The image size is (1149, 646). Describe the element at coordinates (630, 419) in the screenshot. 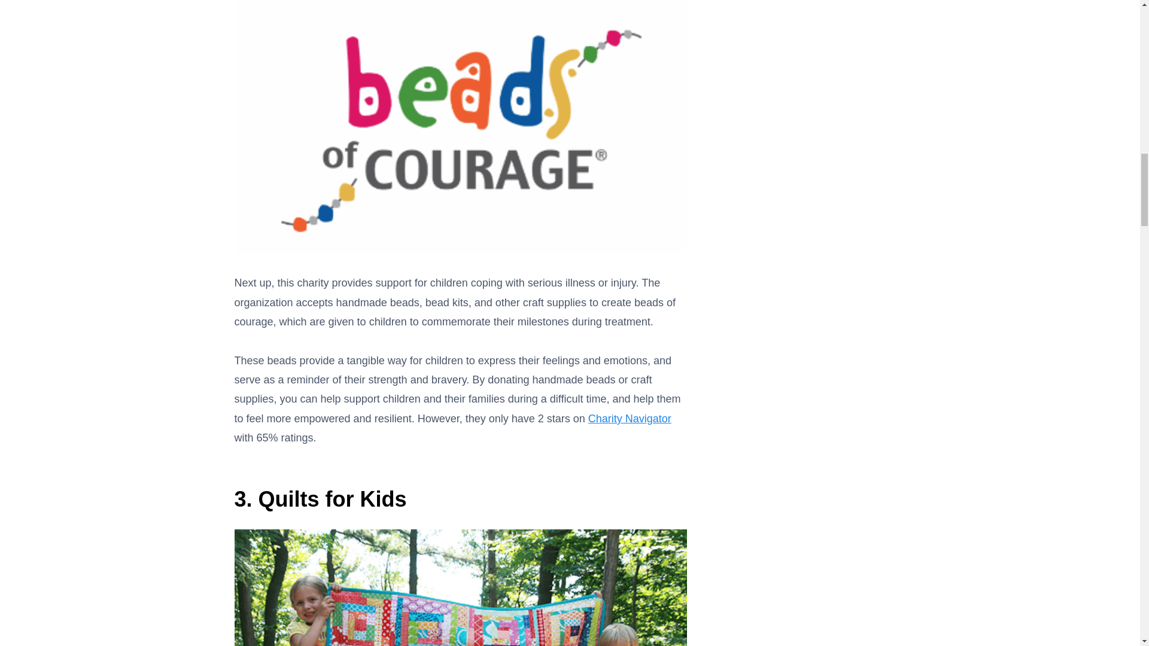

I see `Charity Navigator` at that location.